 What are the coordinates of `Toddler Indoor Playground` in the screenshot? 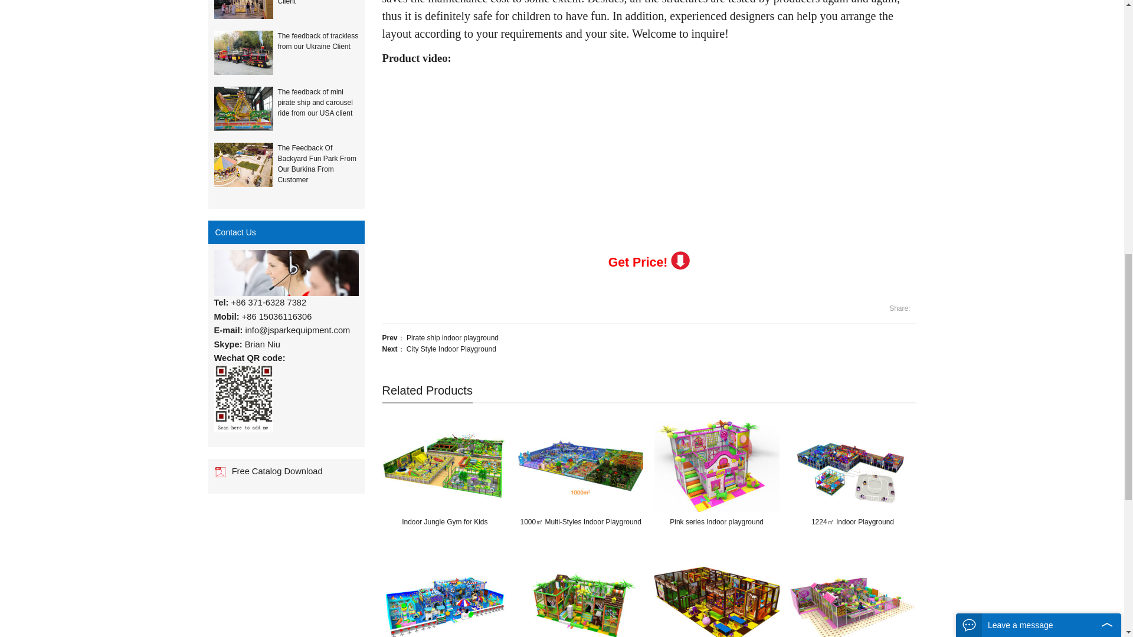 It's located at (716, 596).